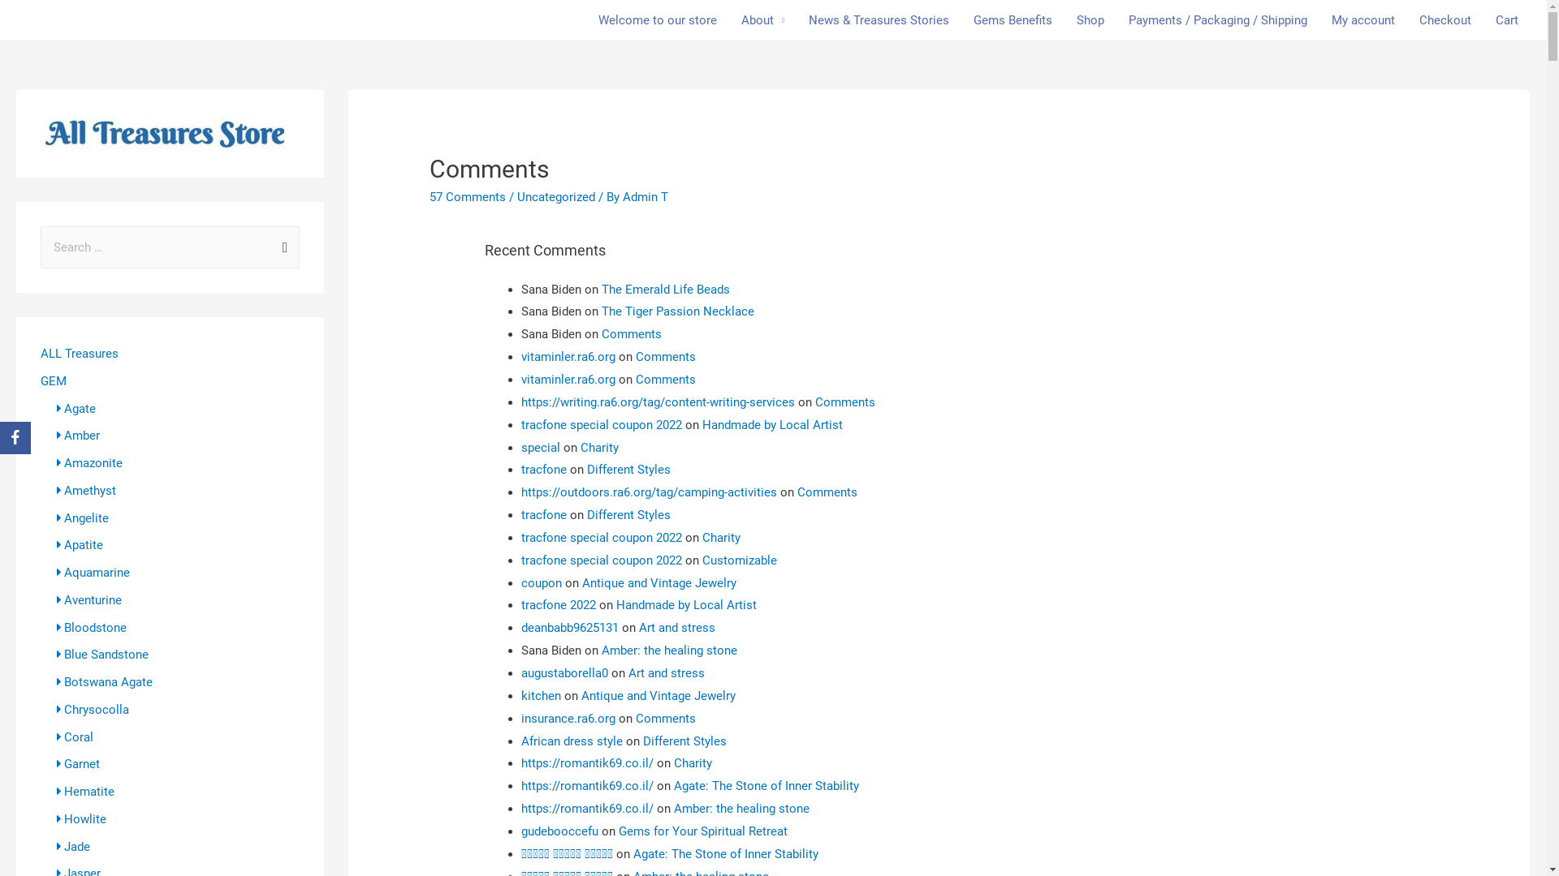 The width and height of the screenshot is (1559, 876). What do you see at coordinates (602, 538) in the screenshot?
I see `tracfone special coupon 2022` at bounding box center [602, 538].